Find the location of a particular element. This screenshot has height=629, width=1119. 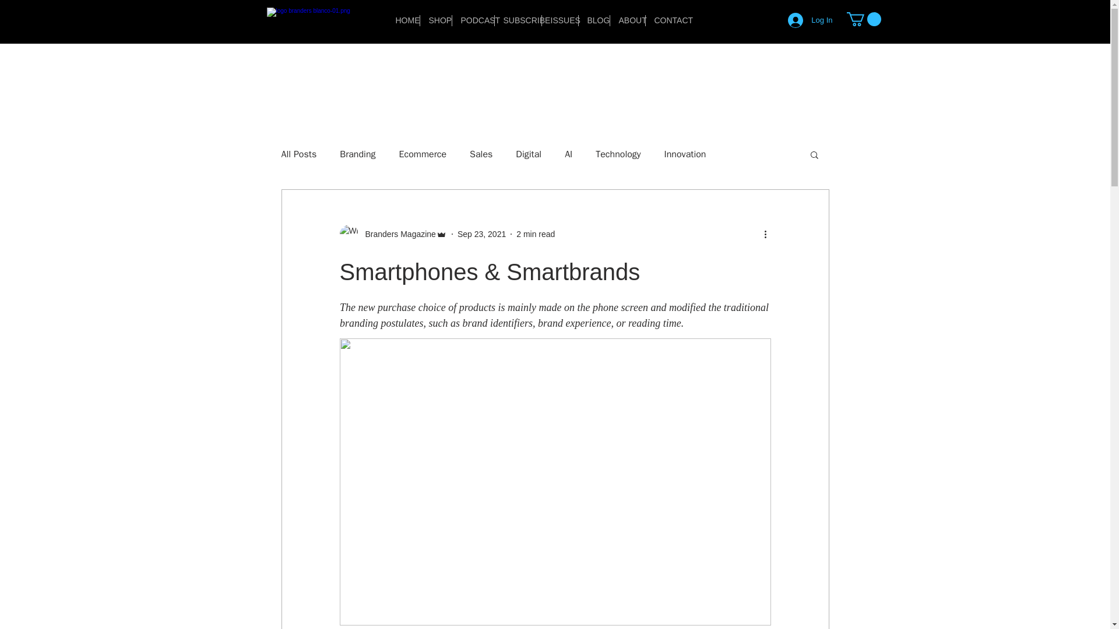

Log In is located at coordinates (810, 20).